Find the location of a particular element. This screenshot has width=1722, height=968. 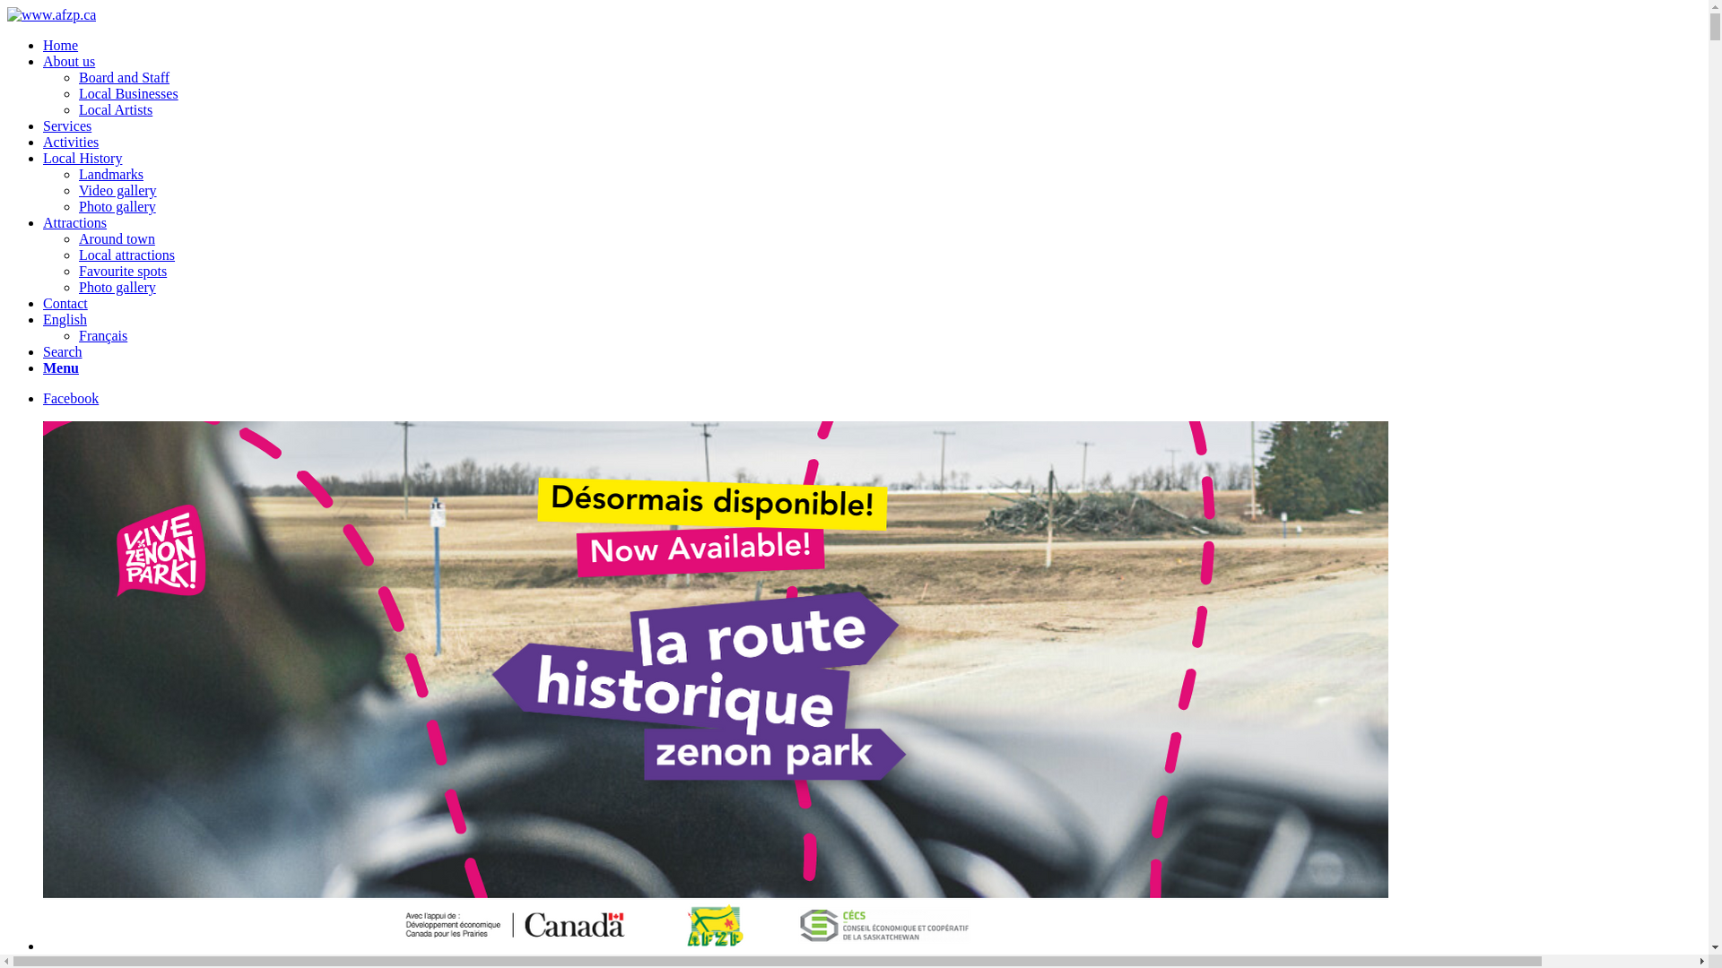

Activities is located at coordinates (71, 142).